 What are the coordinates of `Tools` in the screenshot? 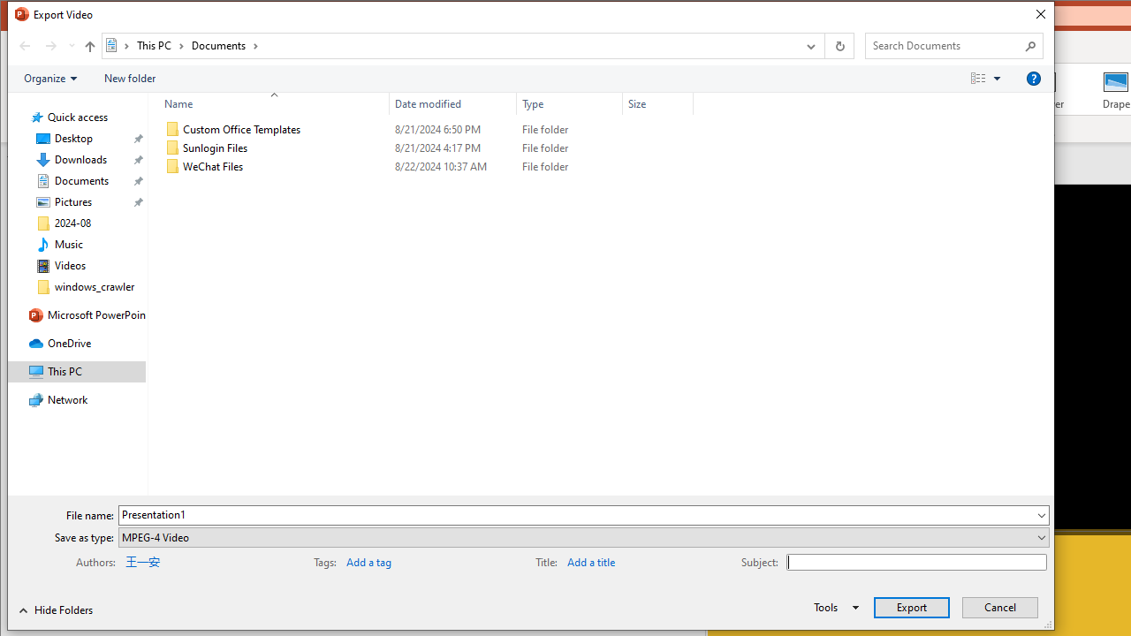 It's located at (833, 608).